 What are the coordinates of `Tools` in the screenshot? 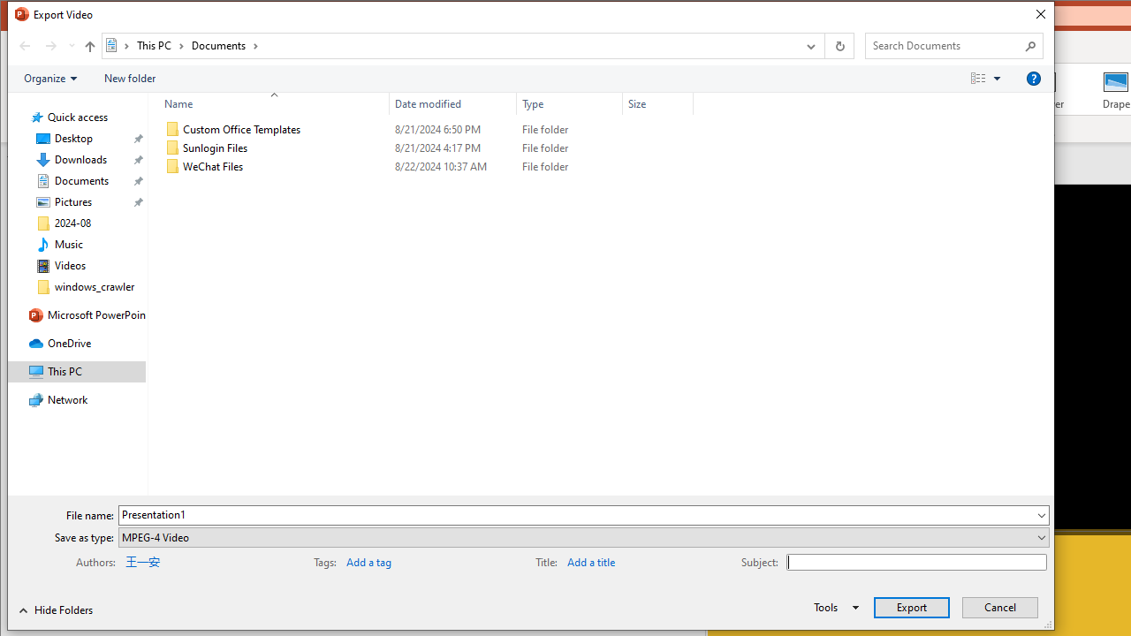 It's located at (833, 608).